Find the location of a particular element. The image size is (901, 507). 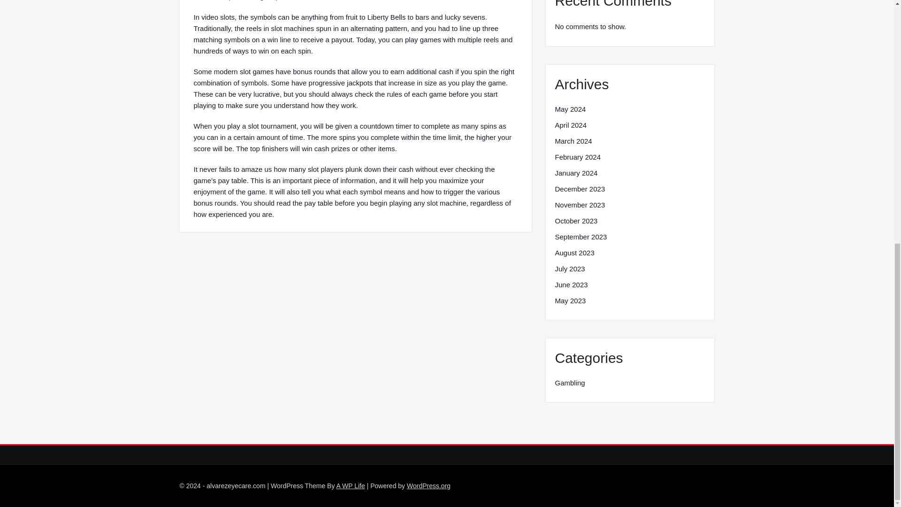

June 2023 is located at coordinates (571, 284).